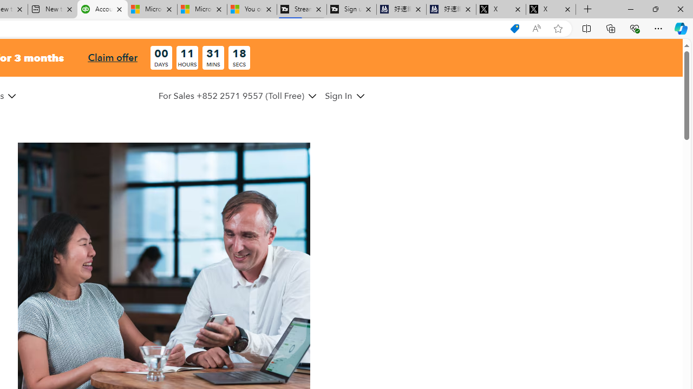 The image size is (693, 389). I want to click on Minimize, so click(630, 9).